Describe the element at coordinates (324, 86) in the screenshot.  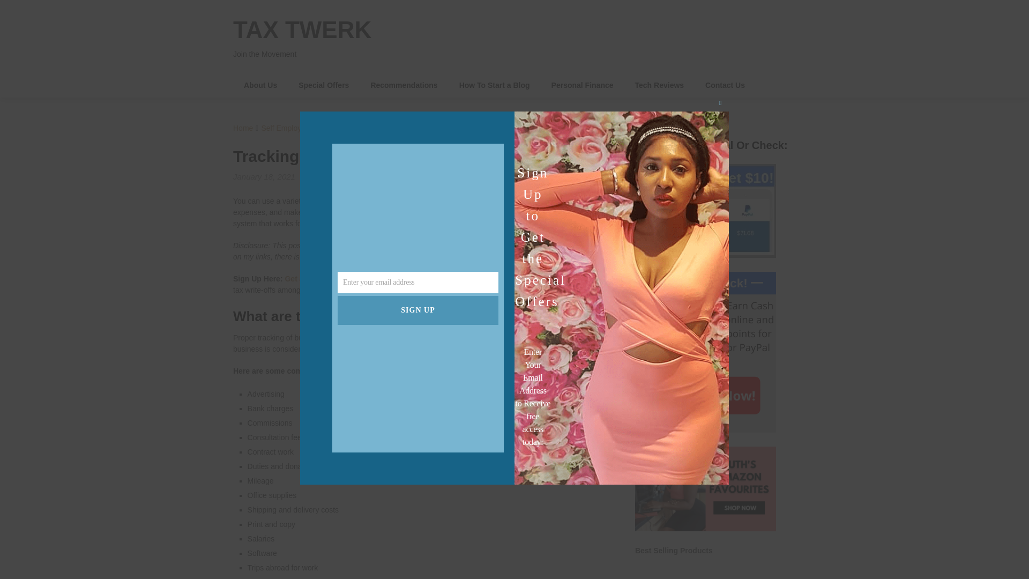
I see `Special Offers` at that location.